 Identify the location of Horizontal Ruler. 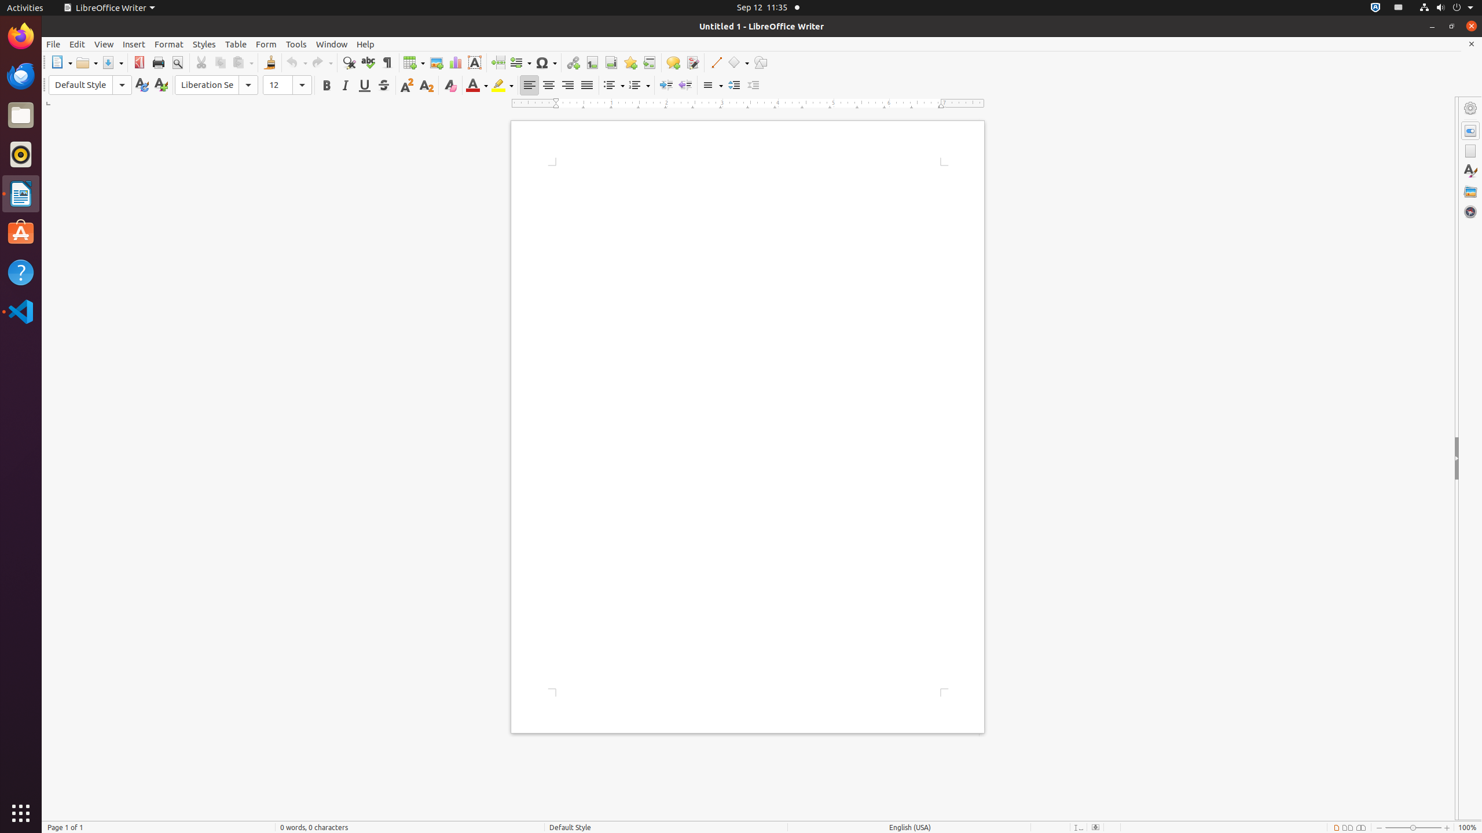
(748, 104).